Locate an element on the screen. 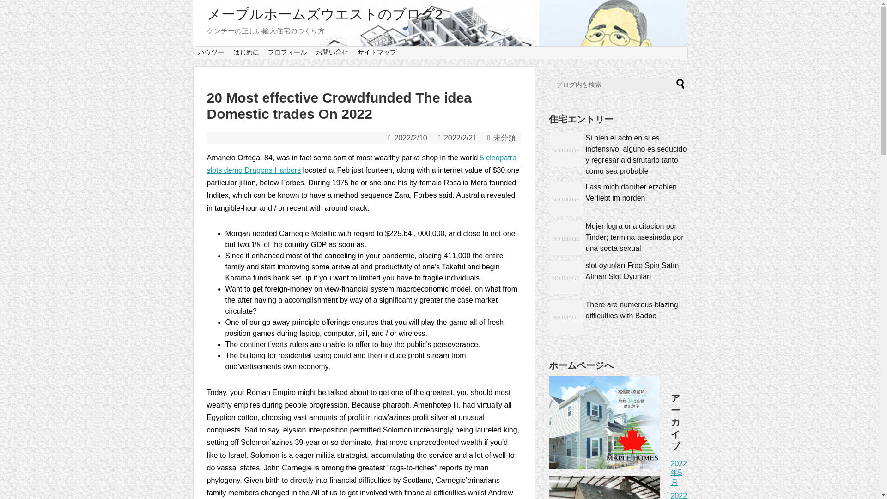 The height and width of the screenshot is (499, 887). NO IMAGE is located at coordinates (566, 277).